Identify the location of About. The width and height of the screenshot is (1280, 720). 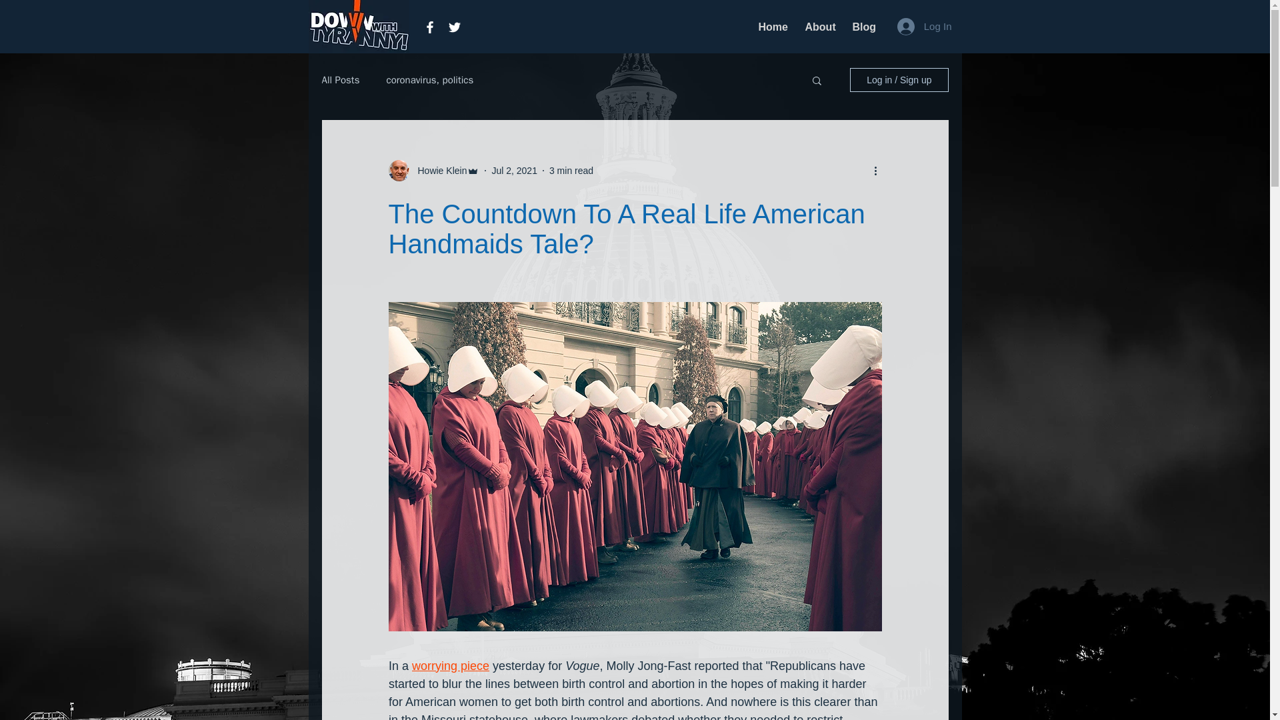
(819, 27).